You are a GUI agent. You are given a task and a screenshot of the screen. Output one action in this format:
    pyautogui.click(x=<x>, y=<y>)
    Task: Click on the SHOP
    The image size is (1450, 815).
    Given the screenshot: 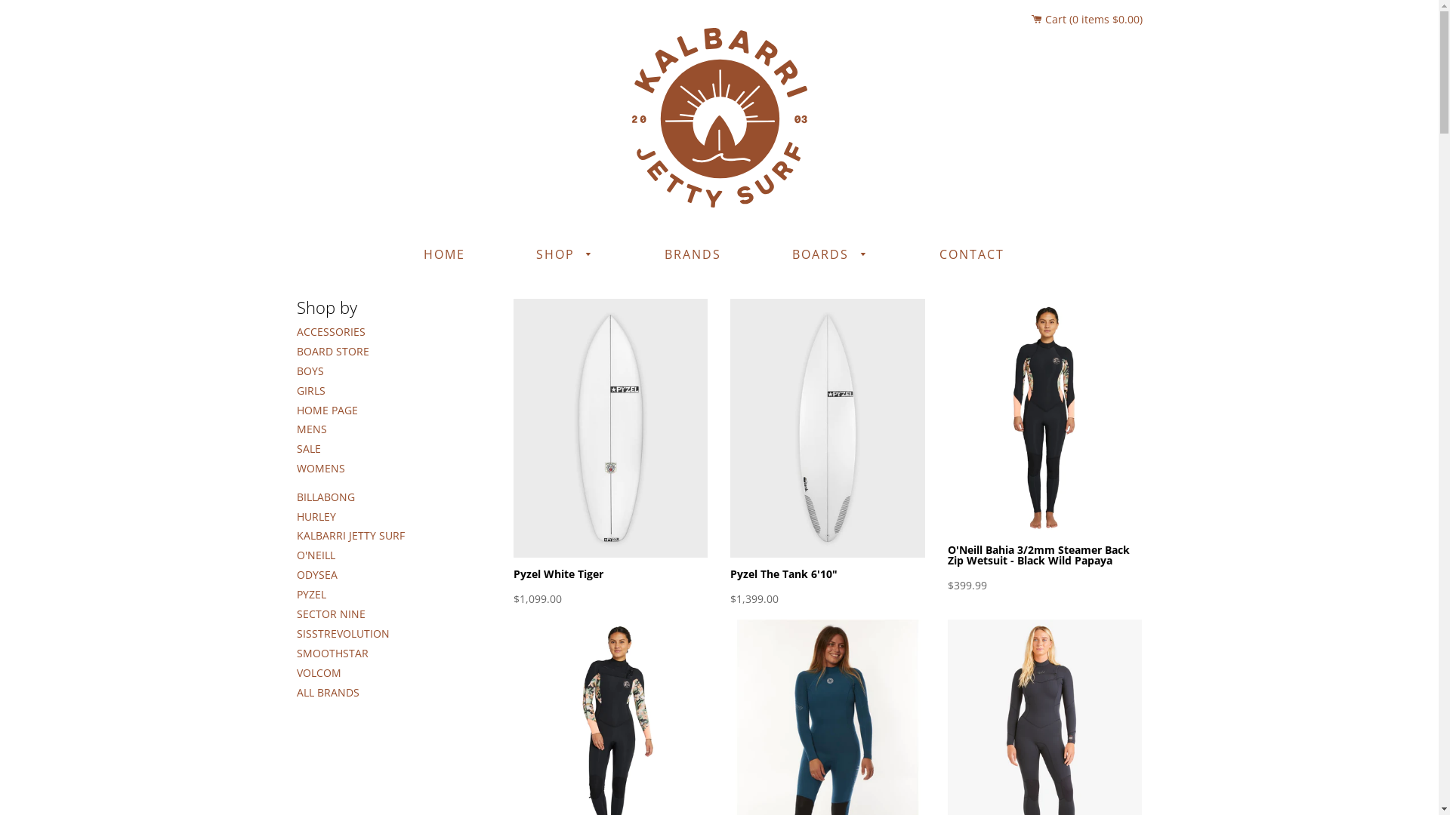 What is the action you would take?
    pyautogui.click(x=565, y=255)
    